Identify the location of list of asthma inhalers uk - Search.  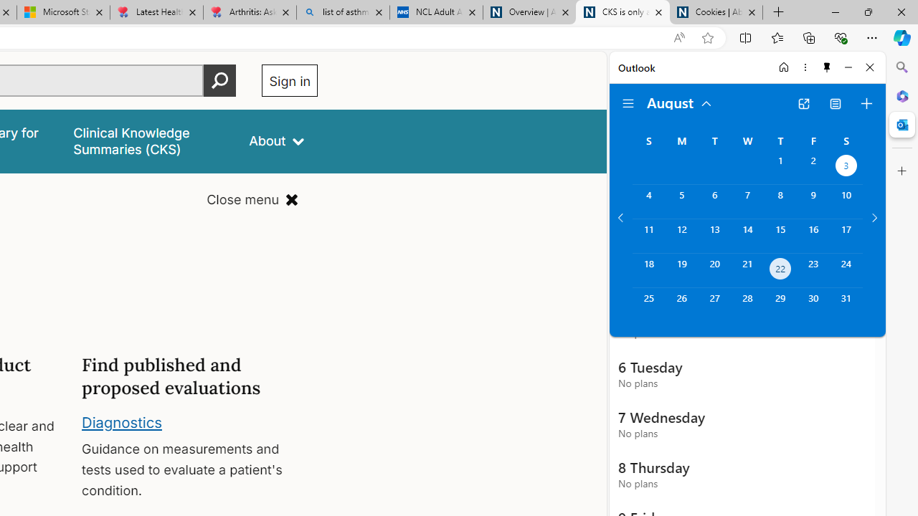
(343, 13).